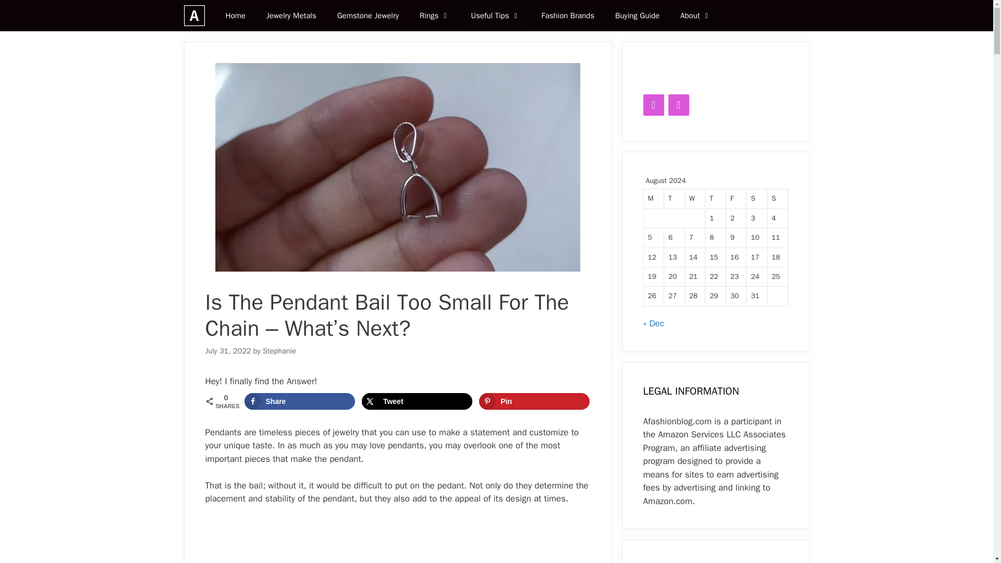 This screenshot has height=563, width=1001. Describe the element at coordinates (235, 16) in the screenshot. I see `Home` at that location.